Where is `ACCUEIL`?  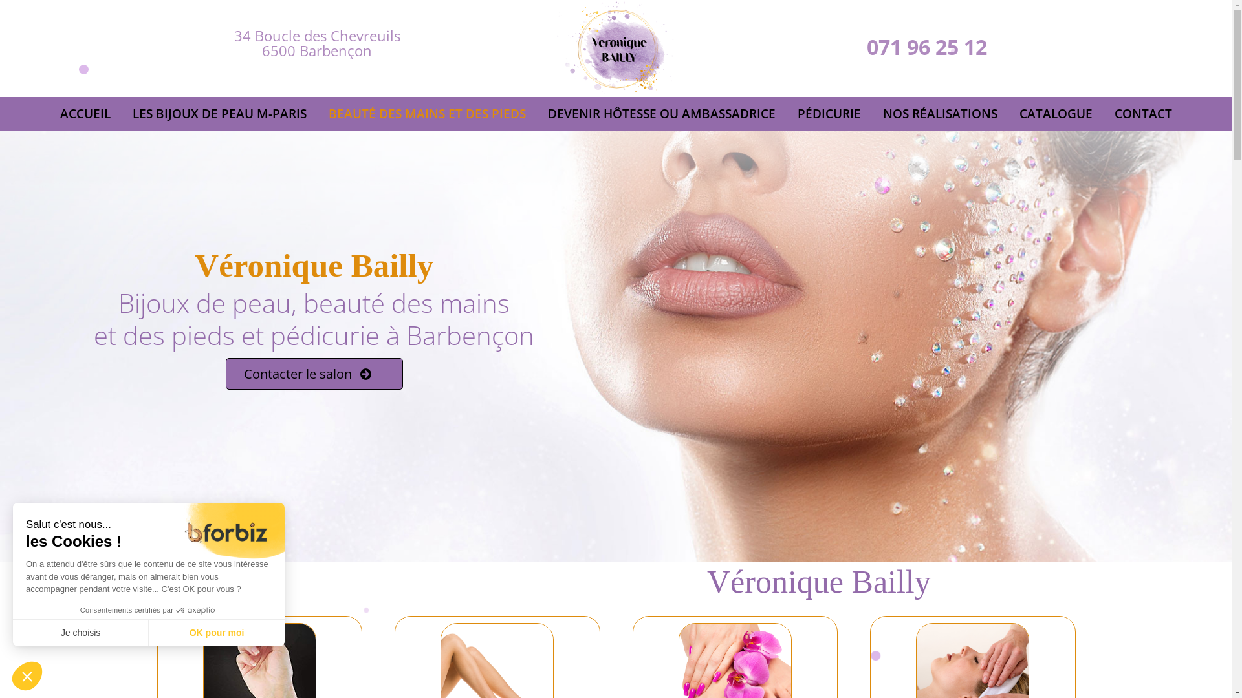 ACCUEIL is located at coordinates (85, 114).